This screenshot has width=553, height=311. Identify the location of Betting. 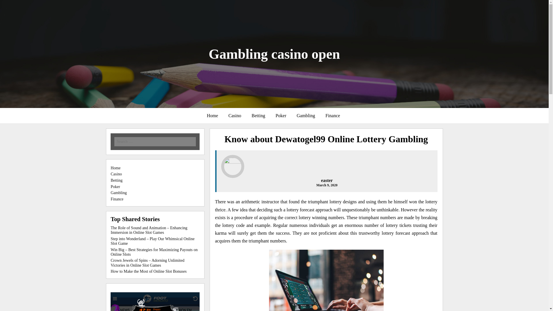
(116, 180).